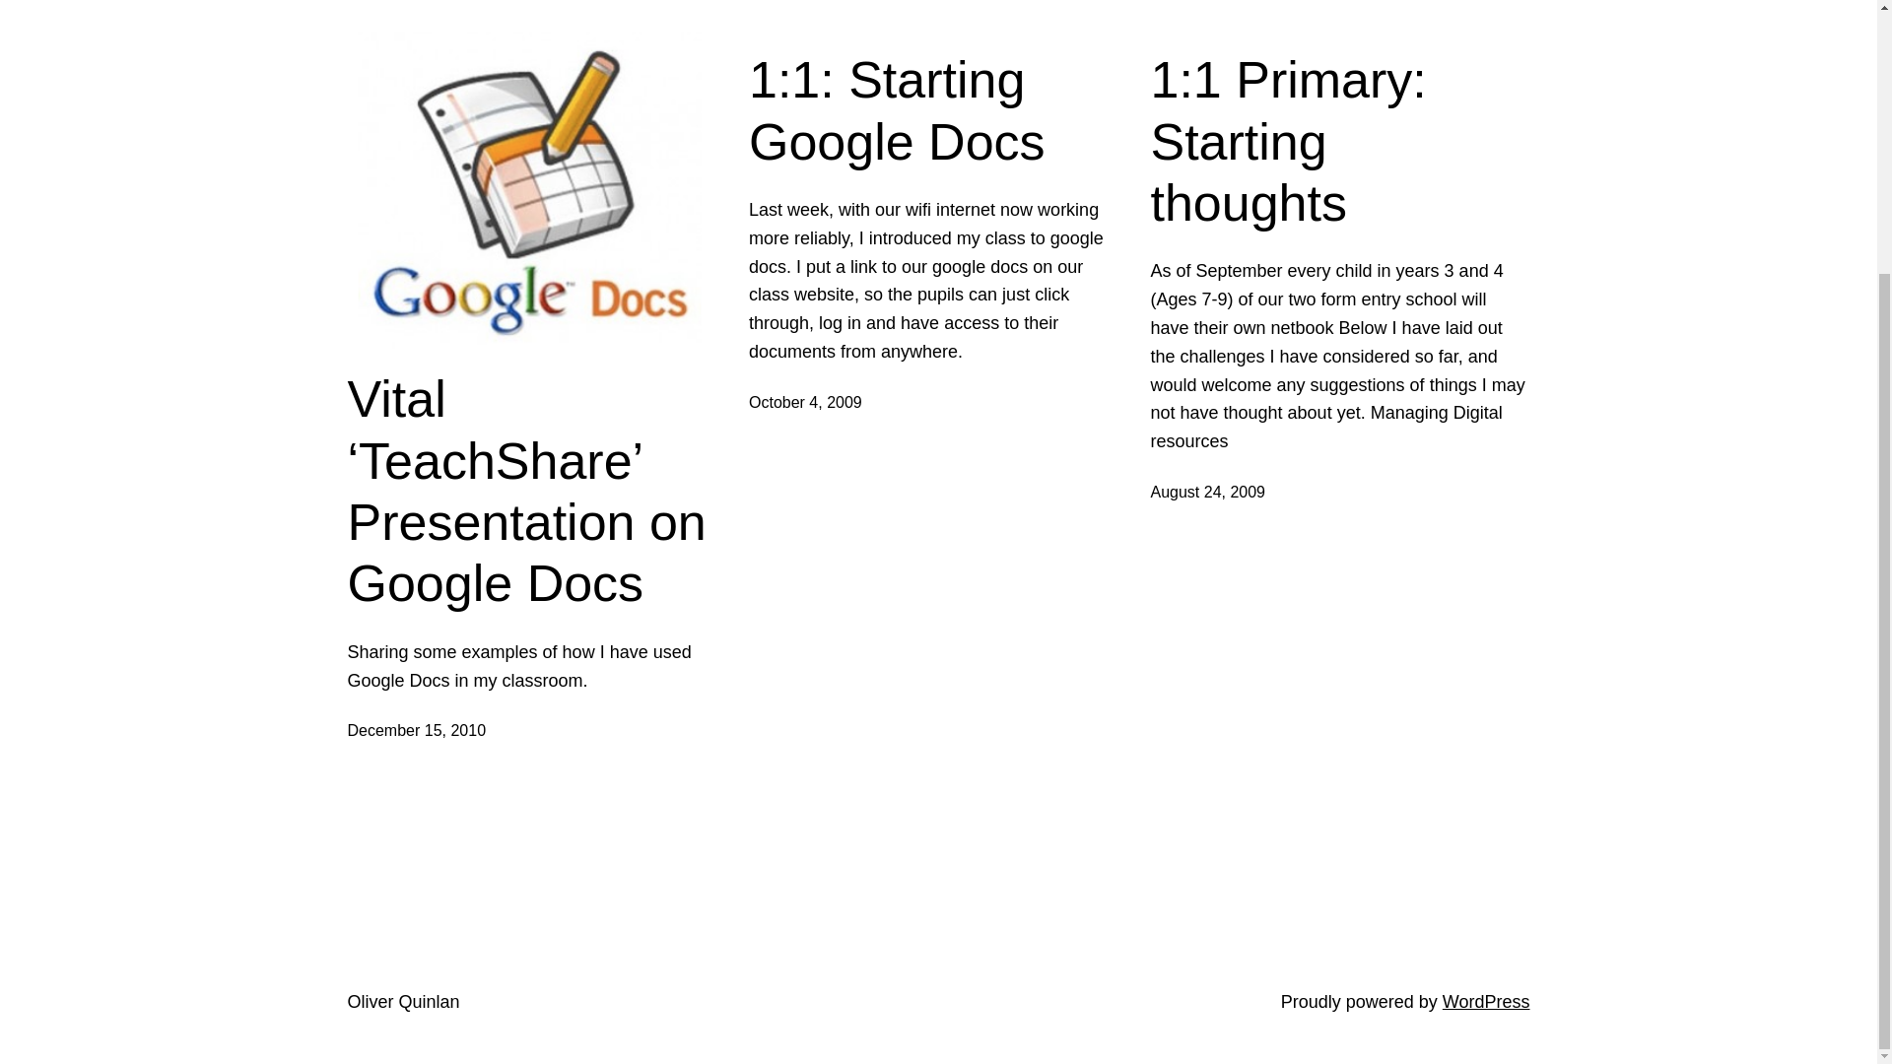 The height and width of the screenshot is (1064, 1892). What do you see at coordinates (416, 730) in the screenshot?
I see `December 15, 2010` at bounding box center [416, 730].